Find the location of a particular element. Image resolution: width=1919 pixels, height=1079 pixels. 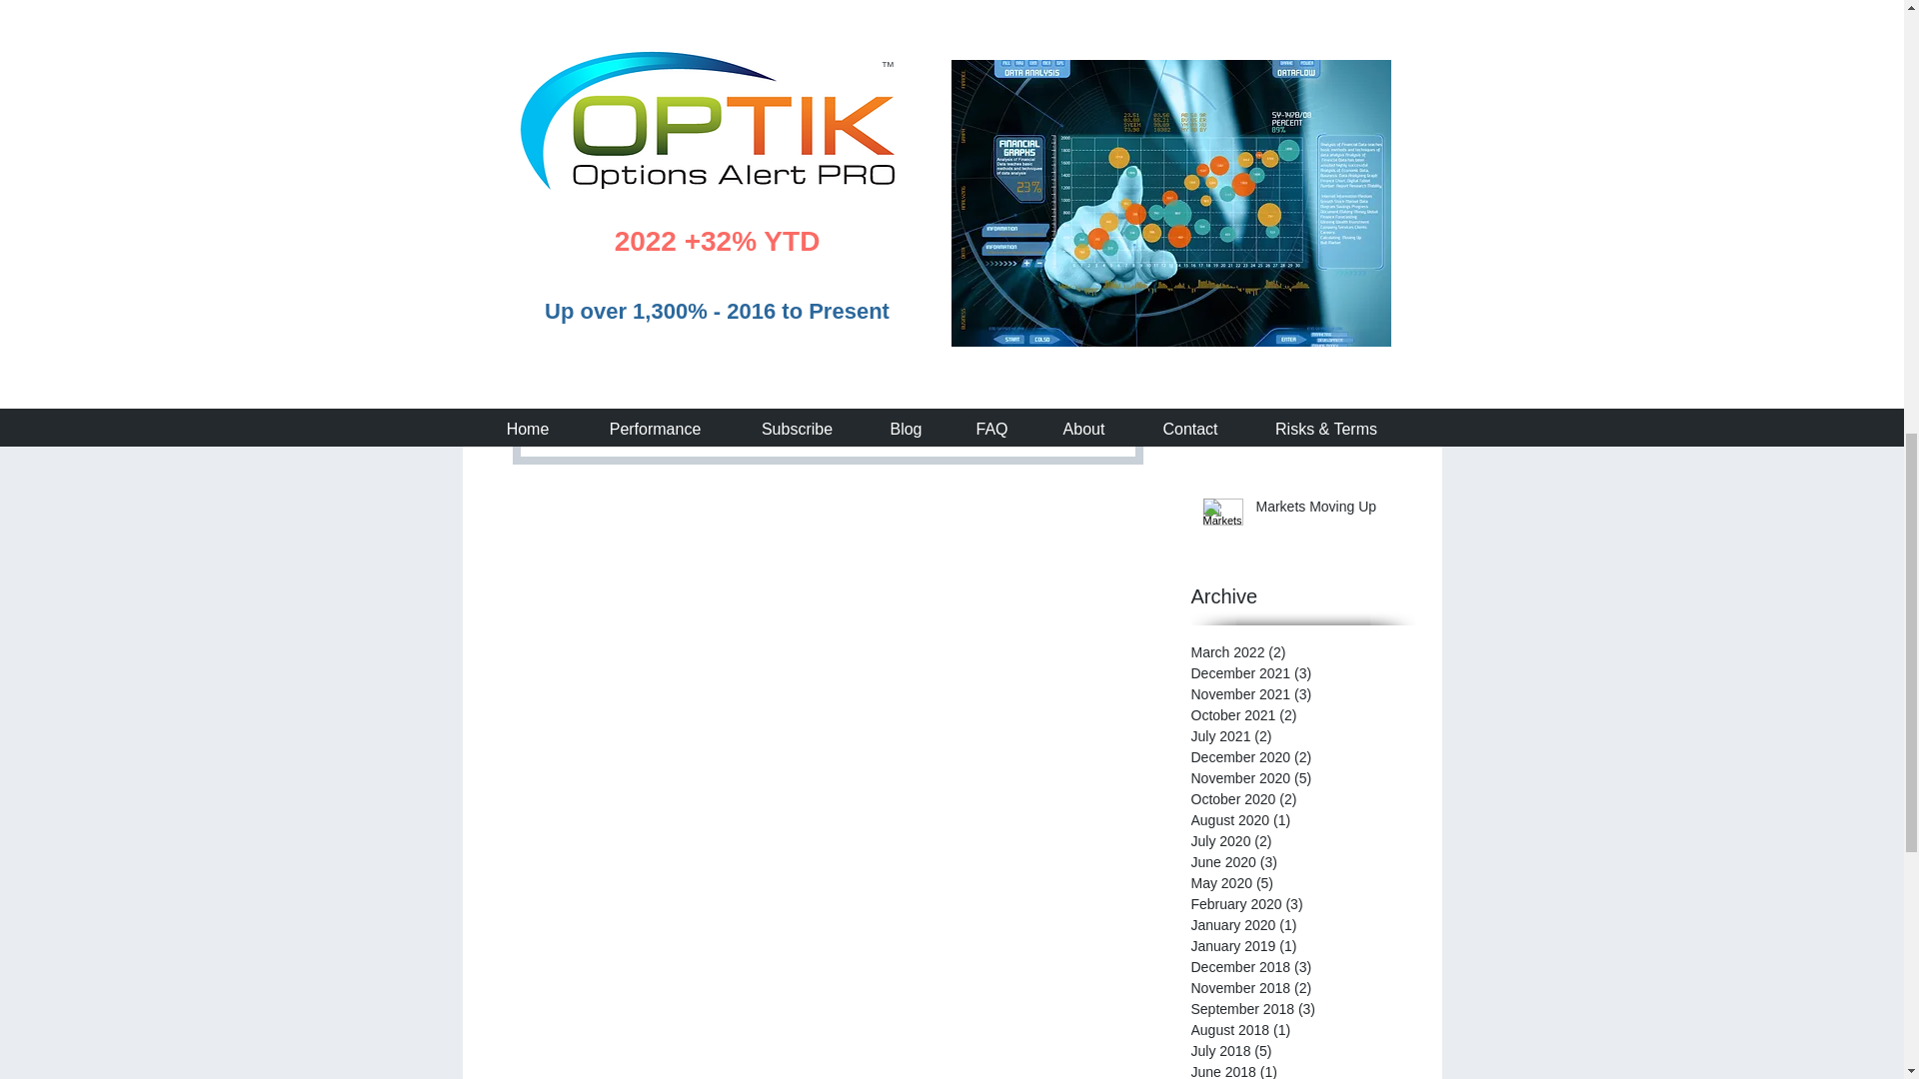

Facebook's dilemma over giving user data away! is located at coordinates (901, 55).